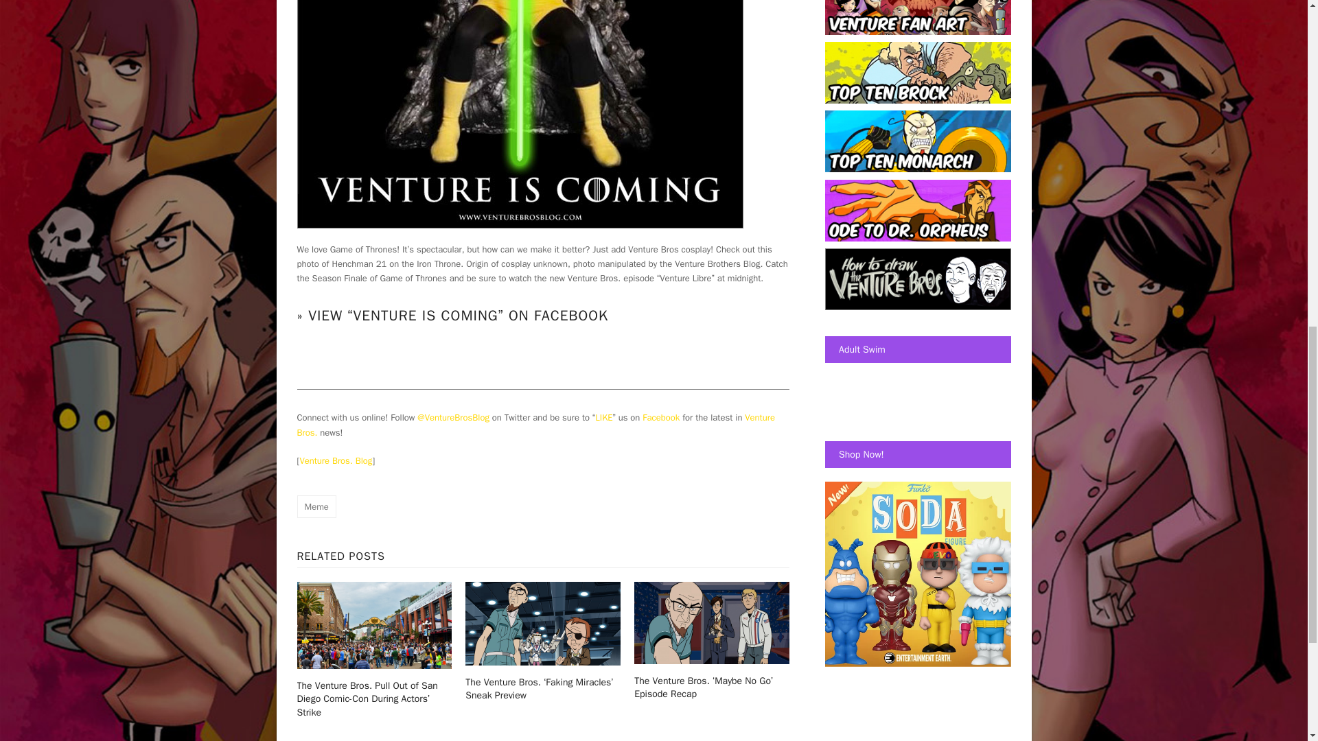 The width and height of the screenshot is (1318, 741). Describe the element at coordinates (661, 417) in the screenshot. I see `Facebook` at that location.